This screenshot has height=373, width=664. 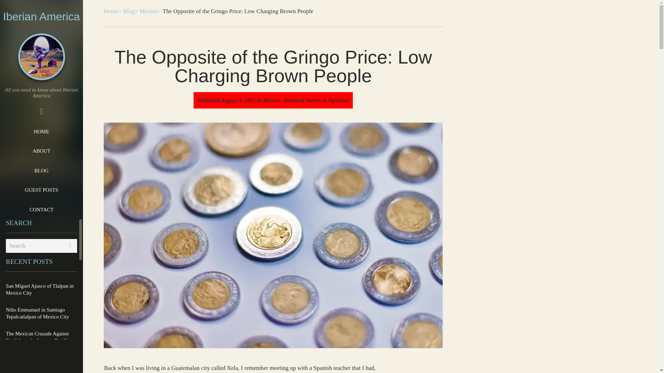 What do you see at coordinates (41, 361) in the screenshot?
I see `The Mexican Love for a Strong Peso` at bounding box center [41, 361].